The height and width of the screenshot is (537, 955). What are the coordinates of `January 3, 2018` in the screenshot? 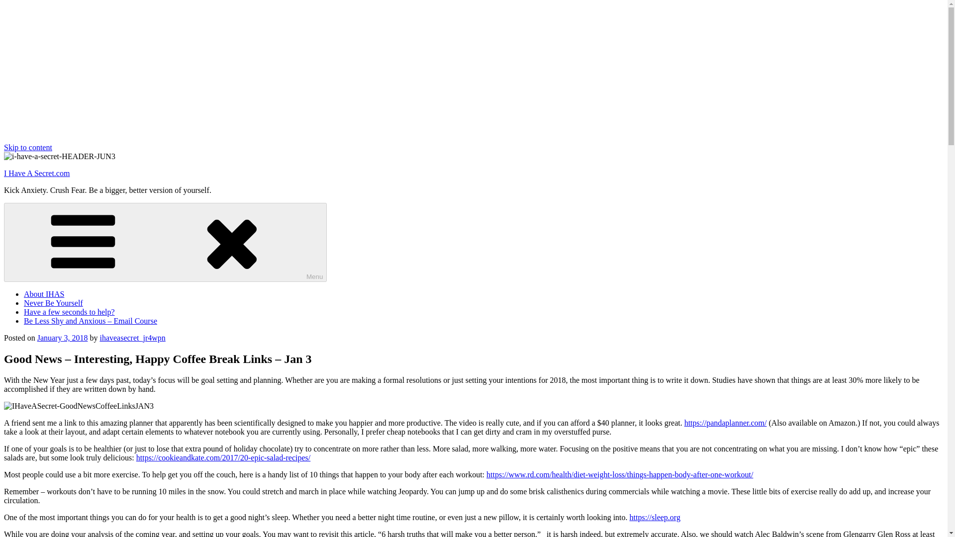 It's located at (62, 337).